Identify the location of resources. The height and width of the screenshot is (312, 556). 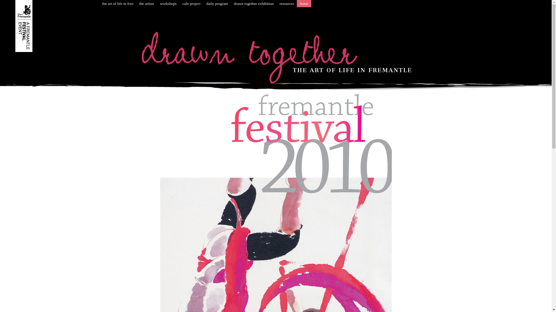
(287, 3).